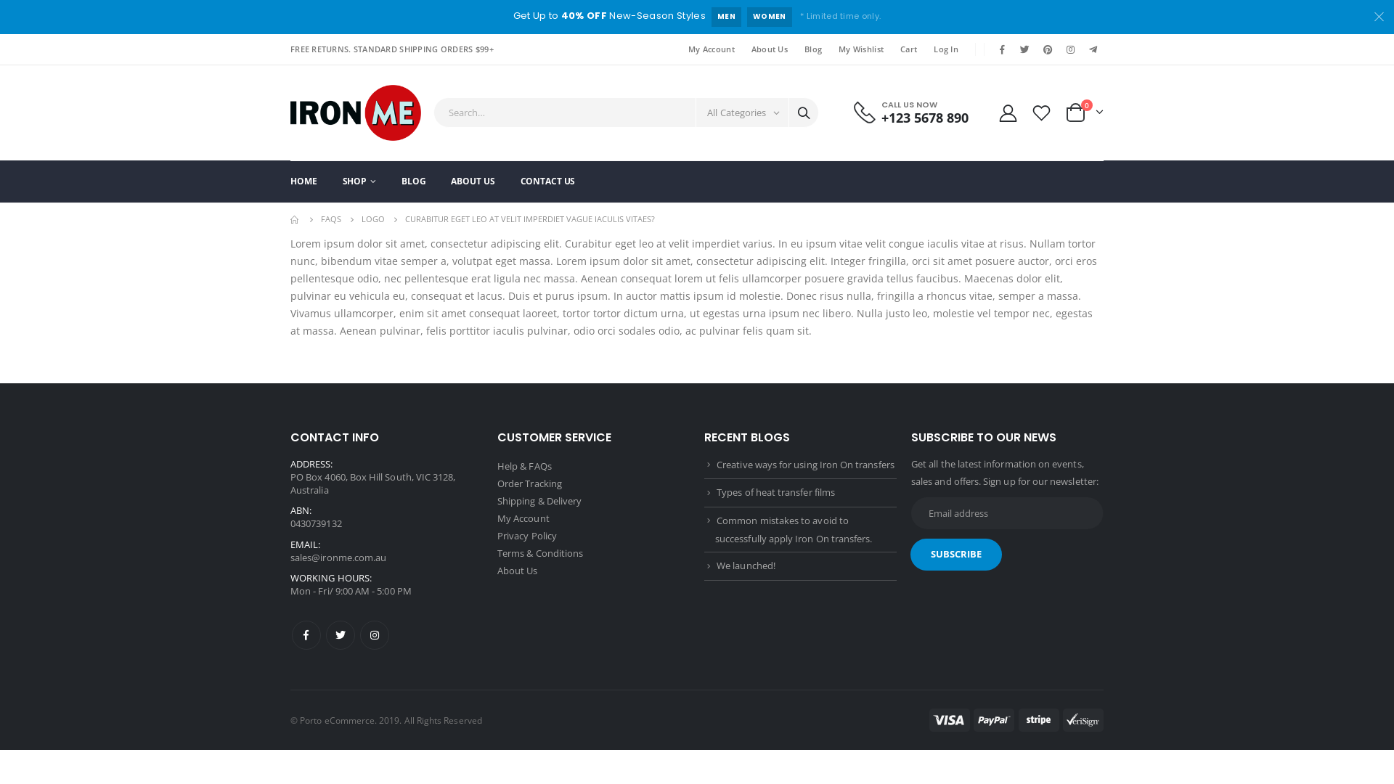 This screenshot has height=784, width=1394. What do you see at coordinates (414, 181) in the screenshot?
I see `BLOG` at bounding box center [414, 181].